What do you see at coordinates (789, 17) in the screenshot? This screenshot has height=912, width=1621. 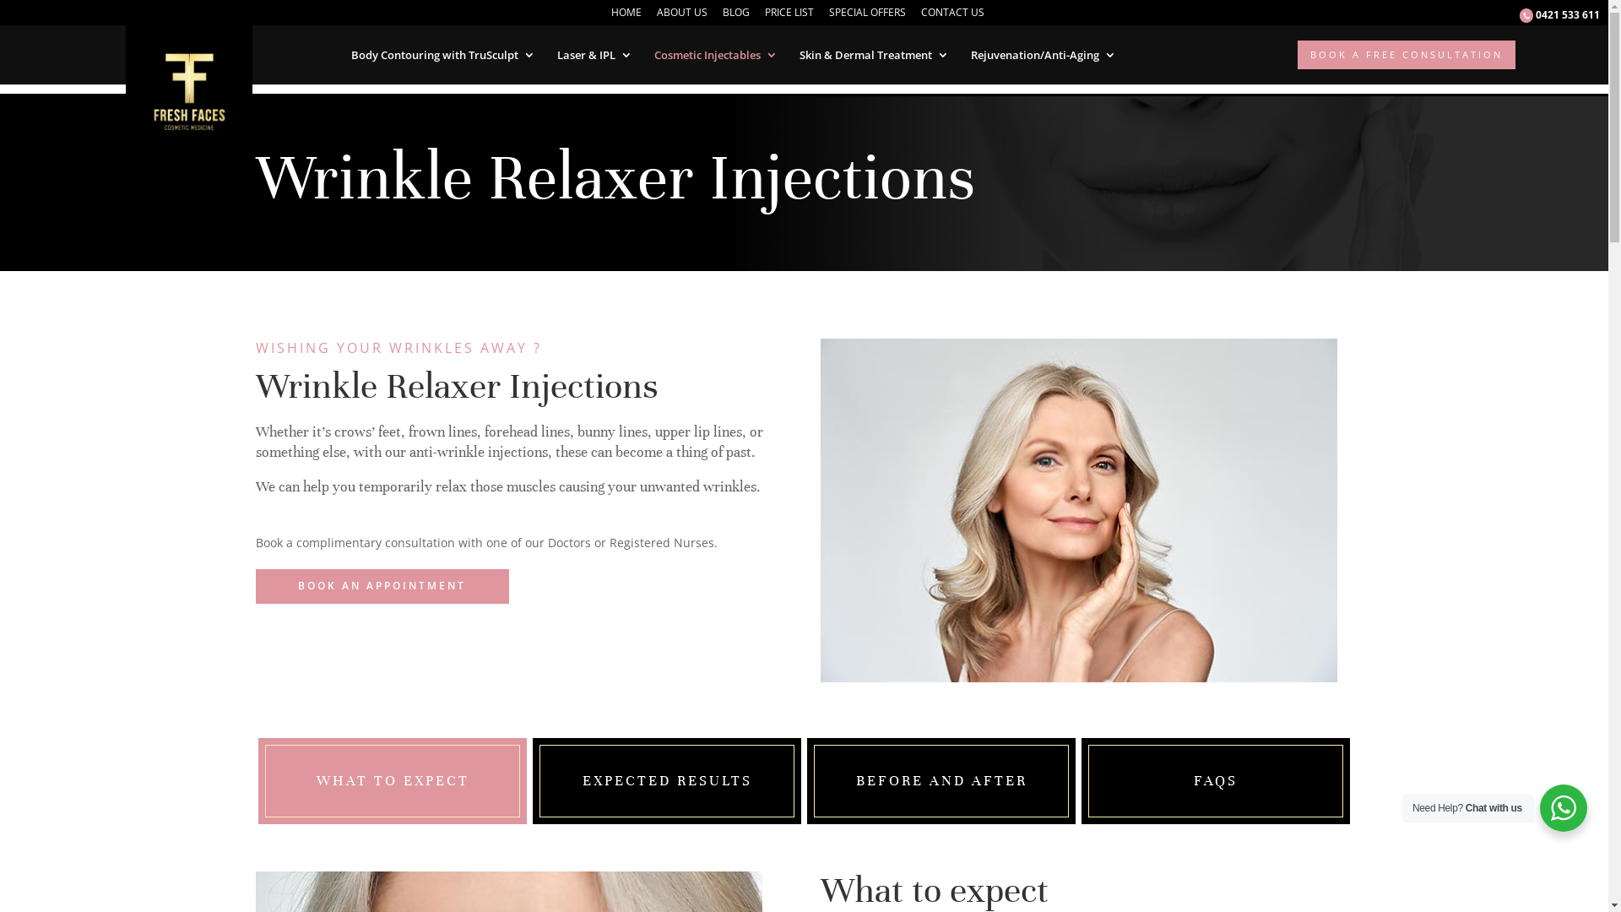 I see `PRICE LIST` at bounding box center [789, 17].